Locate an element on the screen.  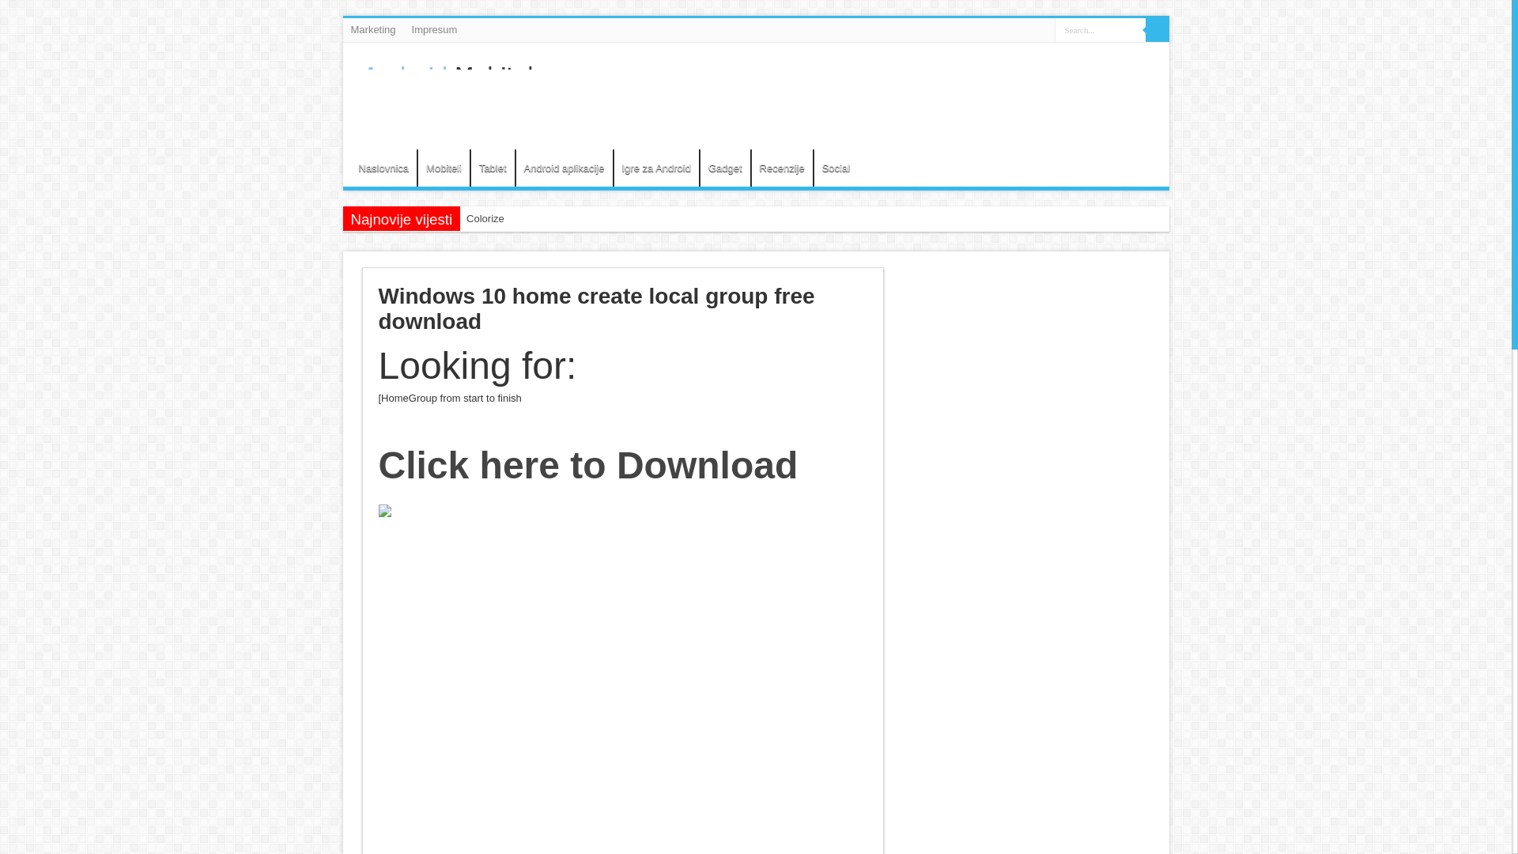
Gadget is located at coordinates (724, 168).